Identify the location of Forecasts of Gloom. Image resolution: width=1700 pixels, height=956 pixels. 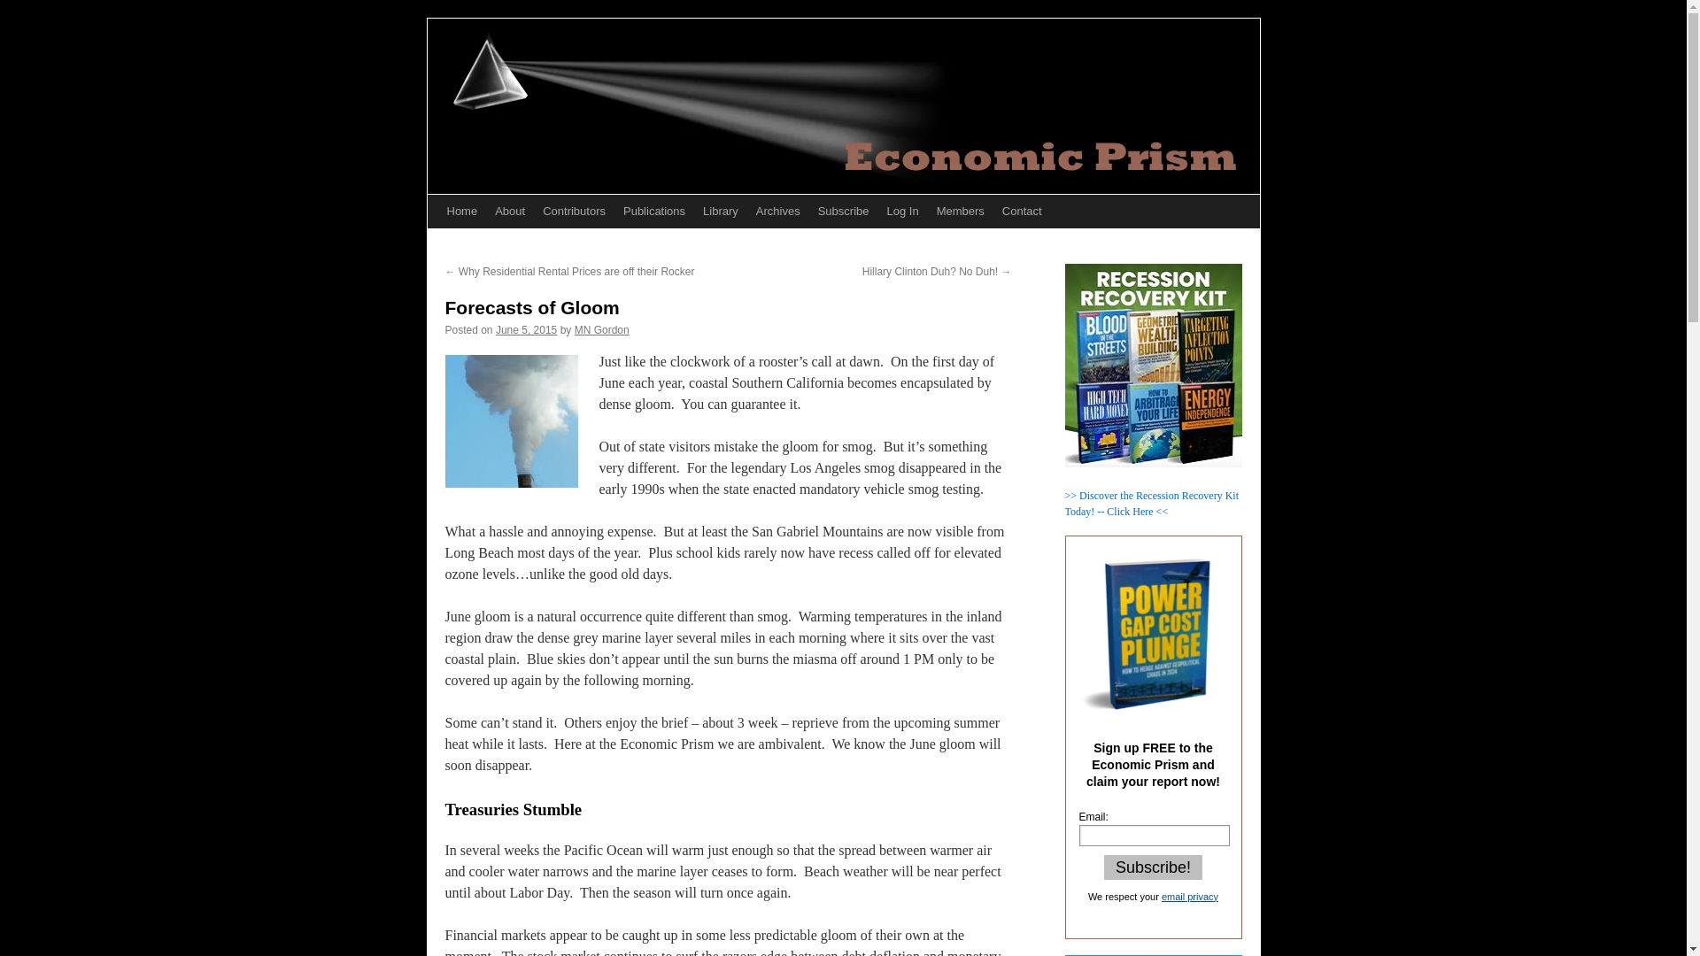
(510, 420).